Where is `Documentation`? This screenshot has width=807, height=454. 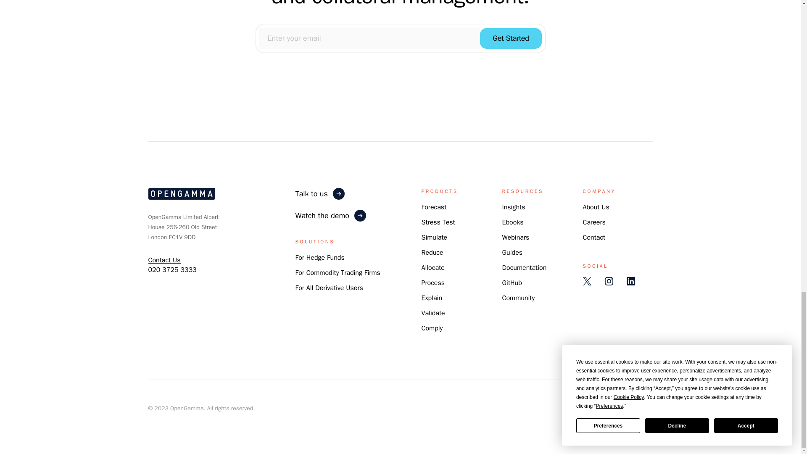 Documentation is located at coordinates (524, 267).